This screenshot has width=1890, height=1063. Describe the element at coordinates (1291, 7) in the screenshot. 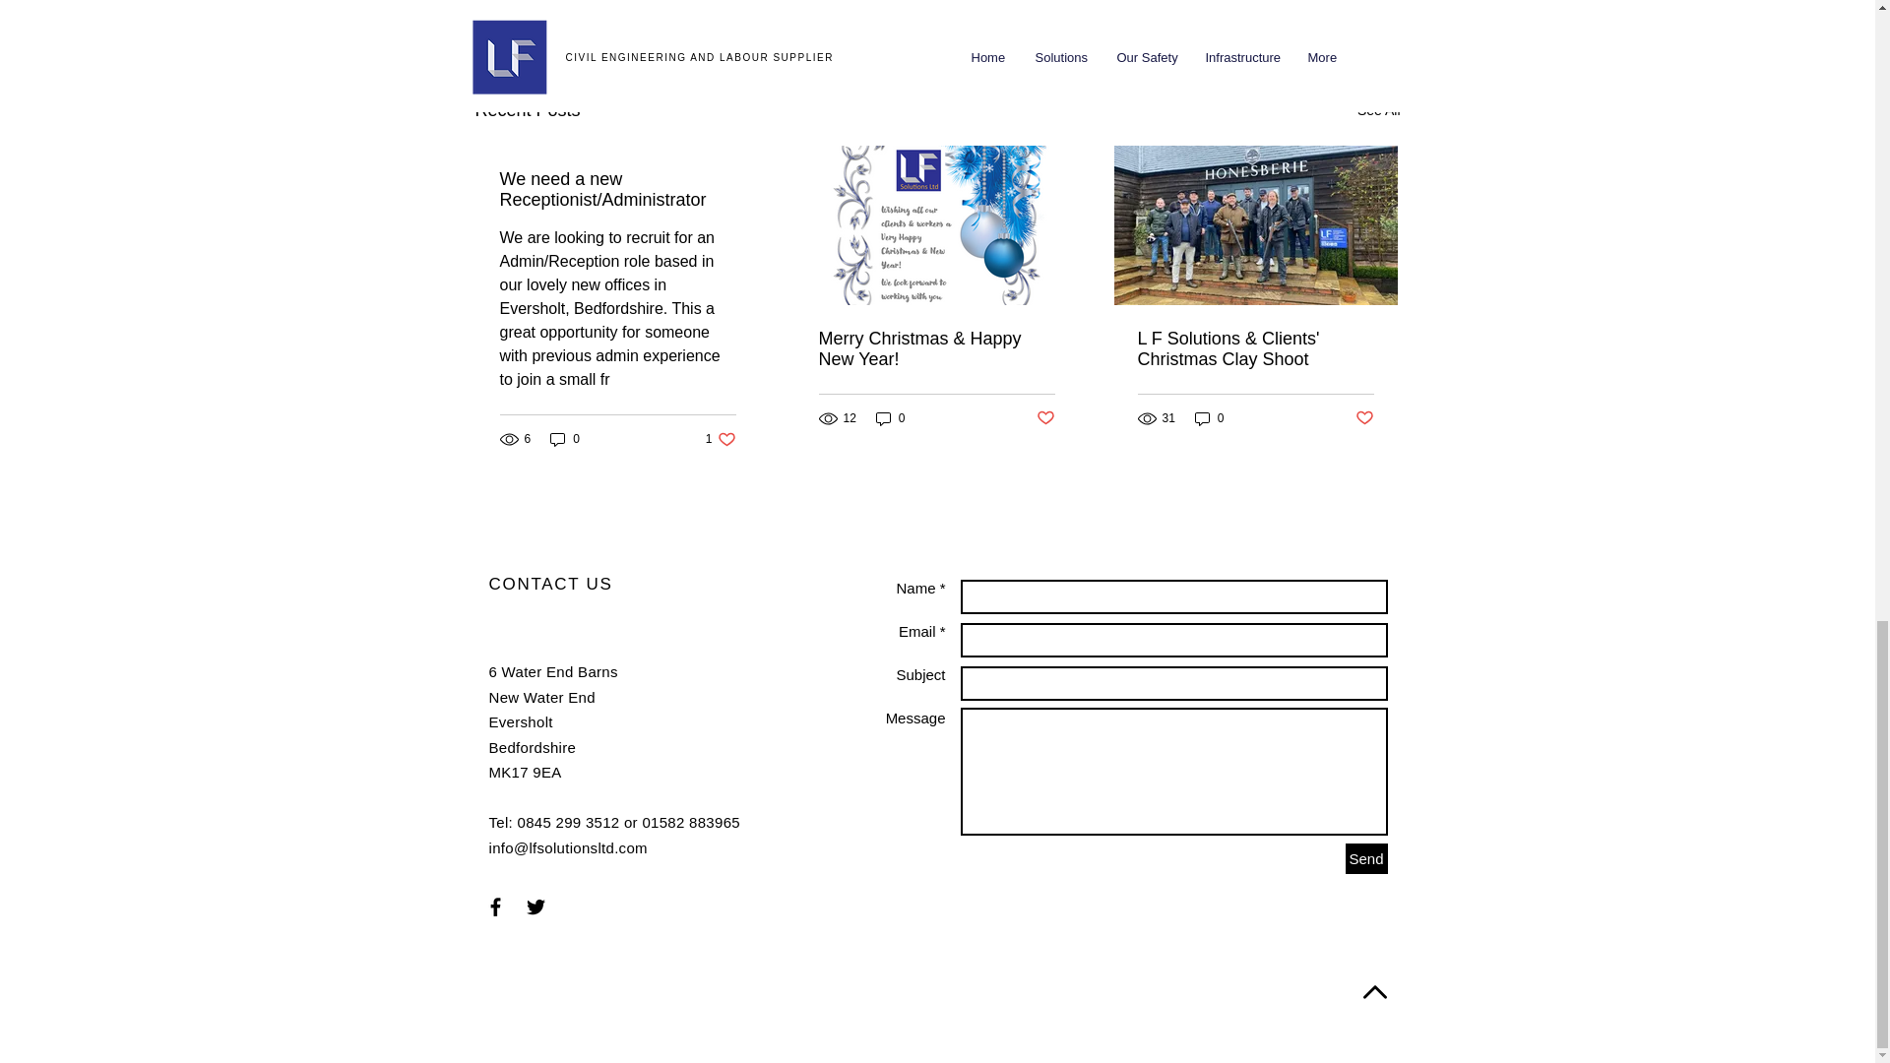

I see `Post not marked as liked` at that location.